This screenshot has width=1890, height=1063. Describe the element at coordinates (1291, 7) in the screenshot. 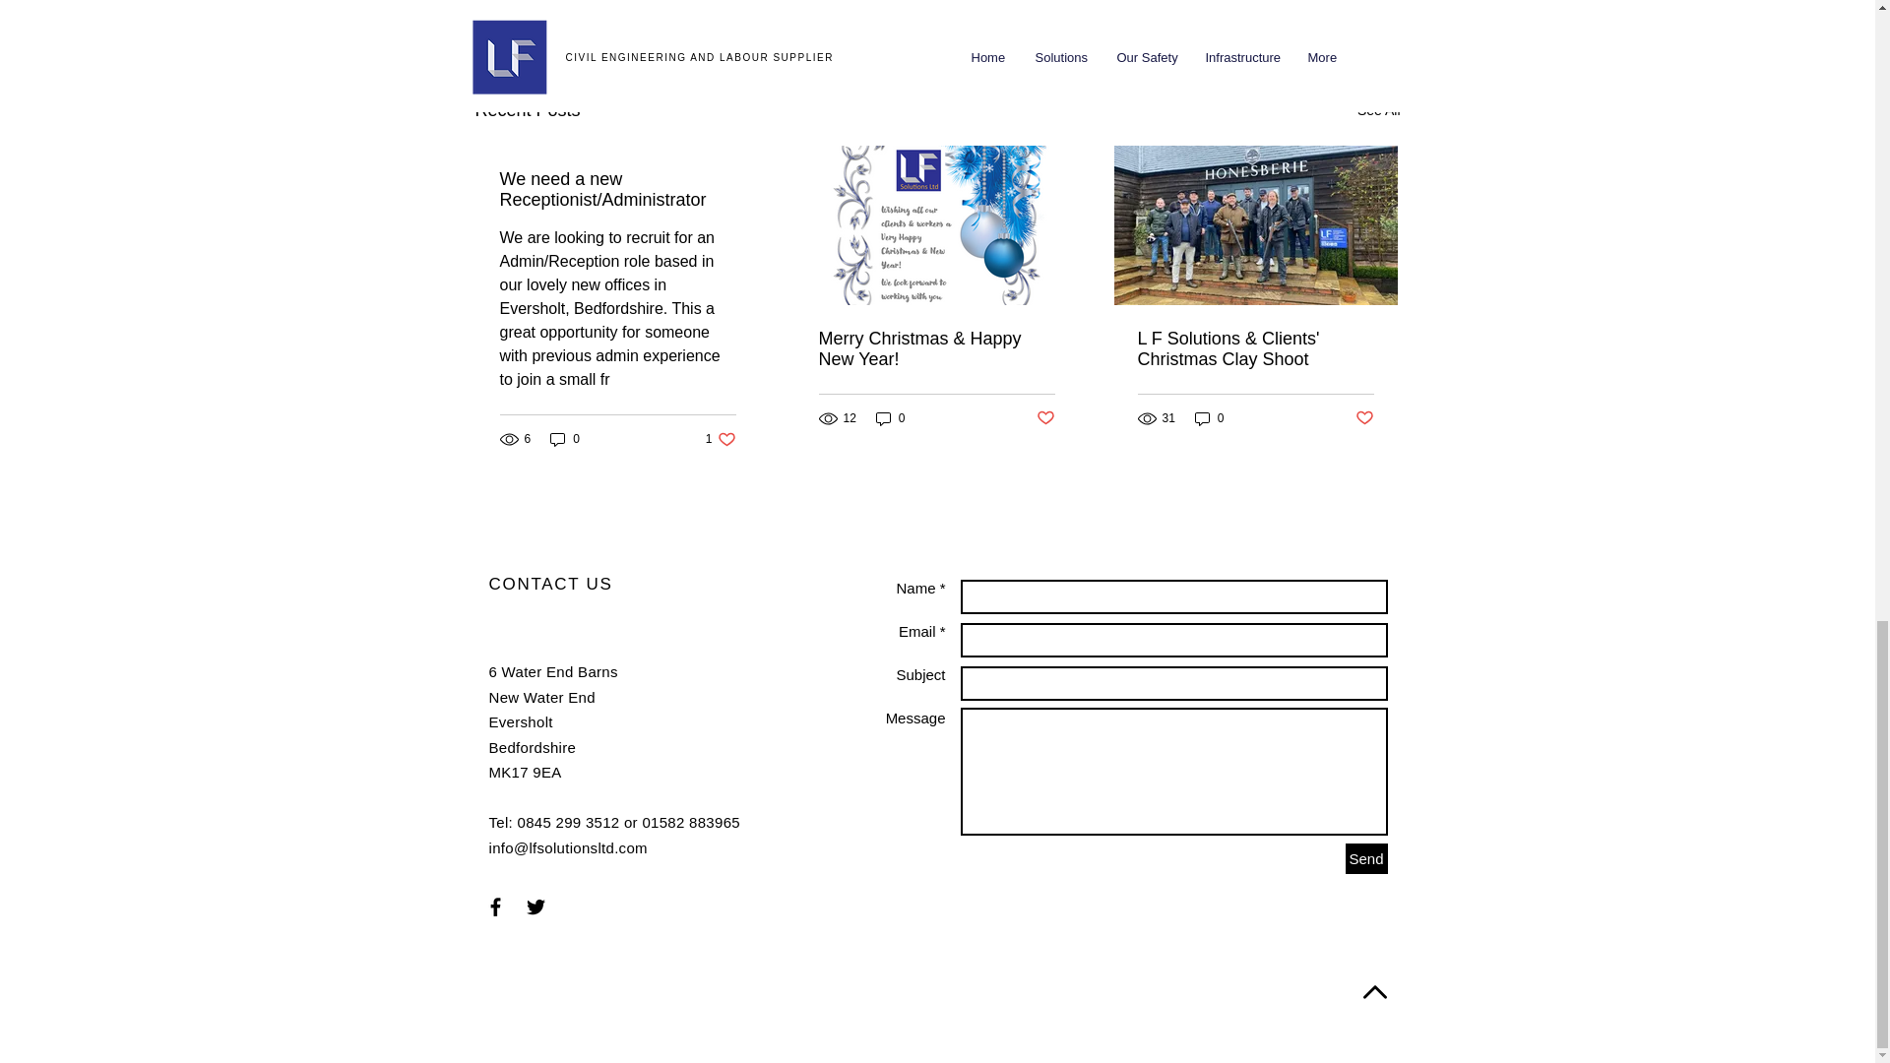

I see `Post not marked as liked` at that location.